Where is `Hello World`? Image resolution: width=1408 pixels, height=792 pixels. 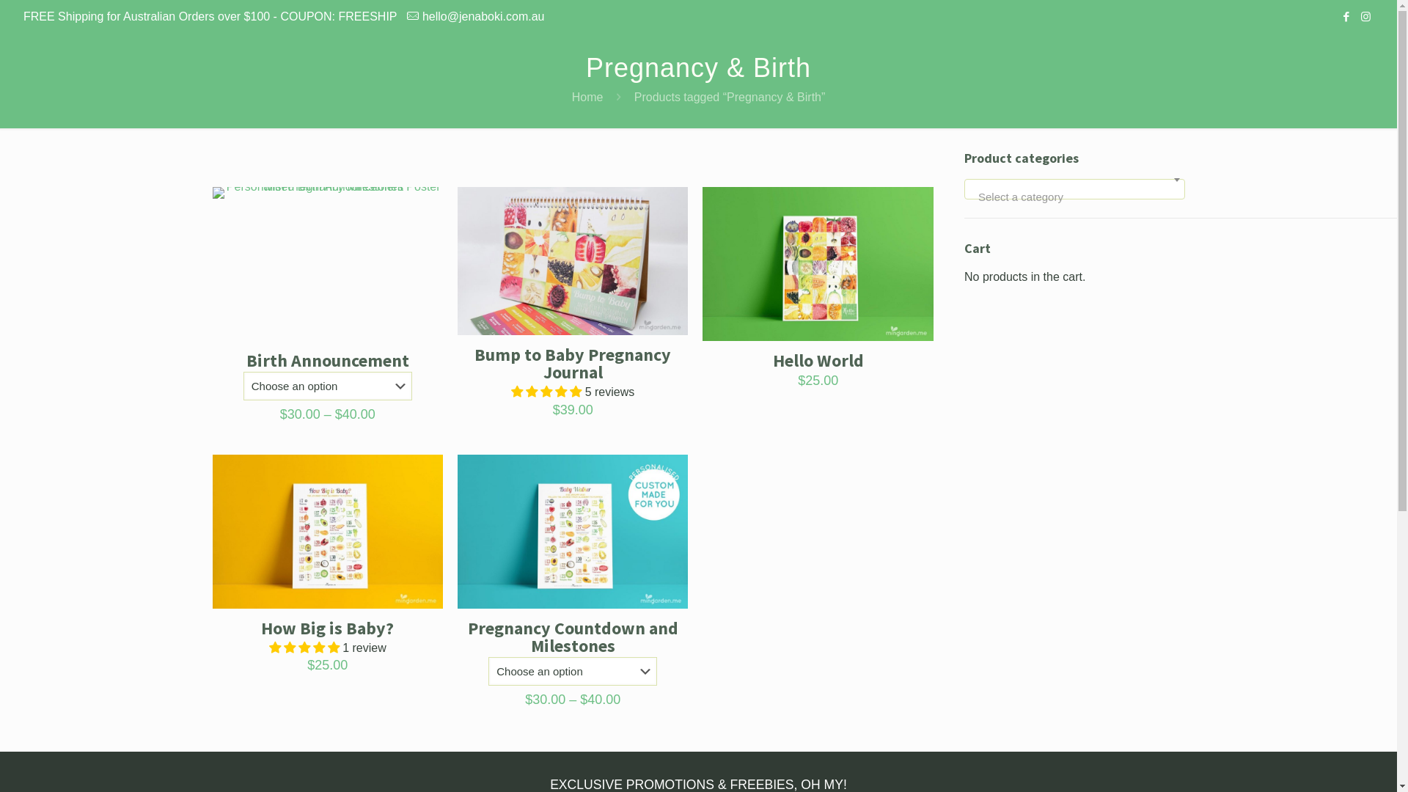 Hello World is located at coordinates (818, 361).